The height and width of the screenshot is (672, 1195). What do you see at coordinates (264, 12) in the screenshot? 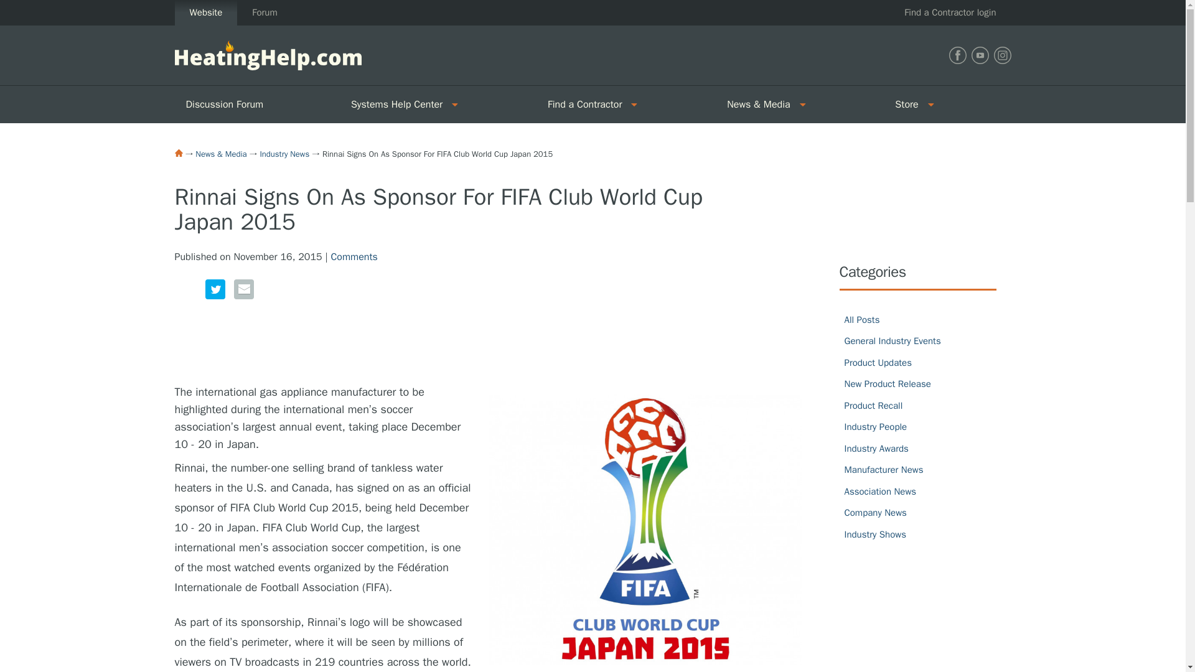
I see `Forum` at bounding box center [264, 12].